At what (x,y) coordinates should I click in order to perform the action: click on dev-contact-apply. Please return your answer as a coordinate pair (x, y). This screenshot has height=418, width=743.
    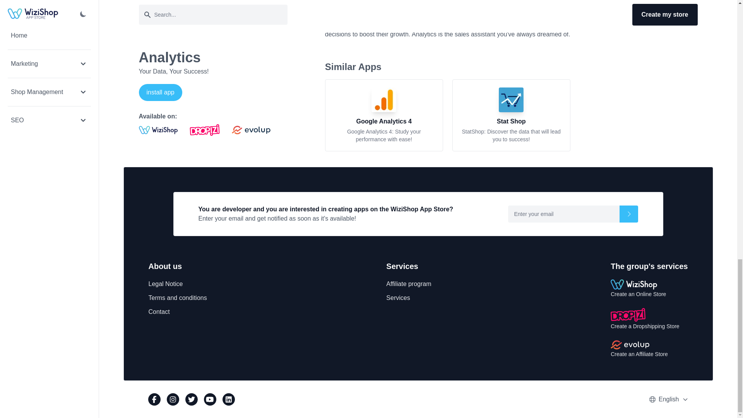
    Looking at the image, I should click on (628, 214).